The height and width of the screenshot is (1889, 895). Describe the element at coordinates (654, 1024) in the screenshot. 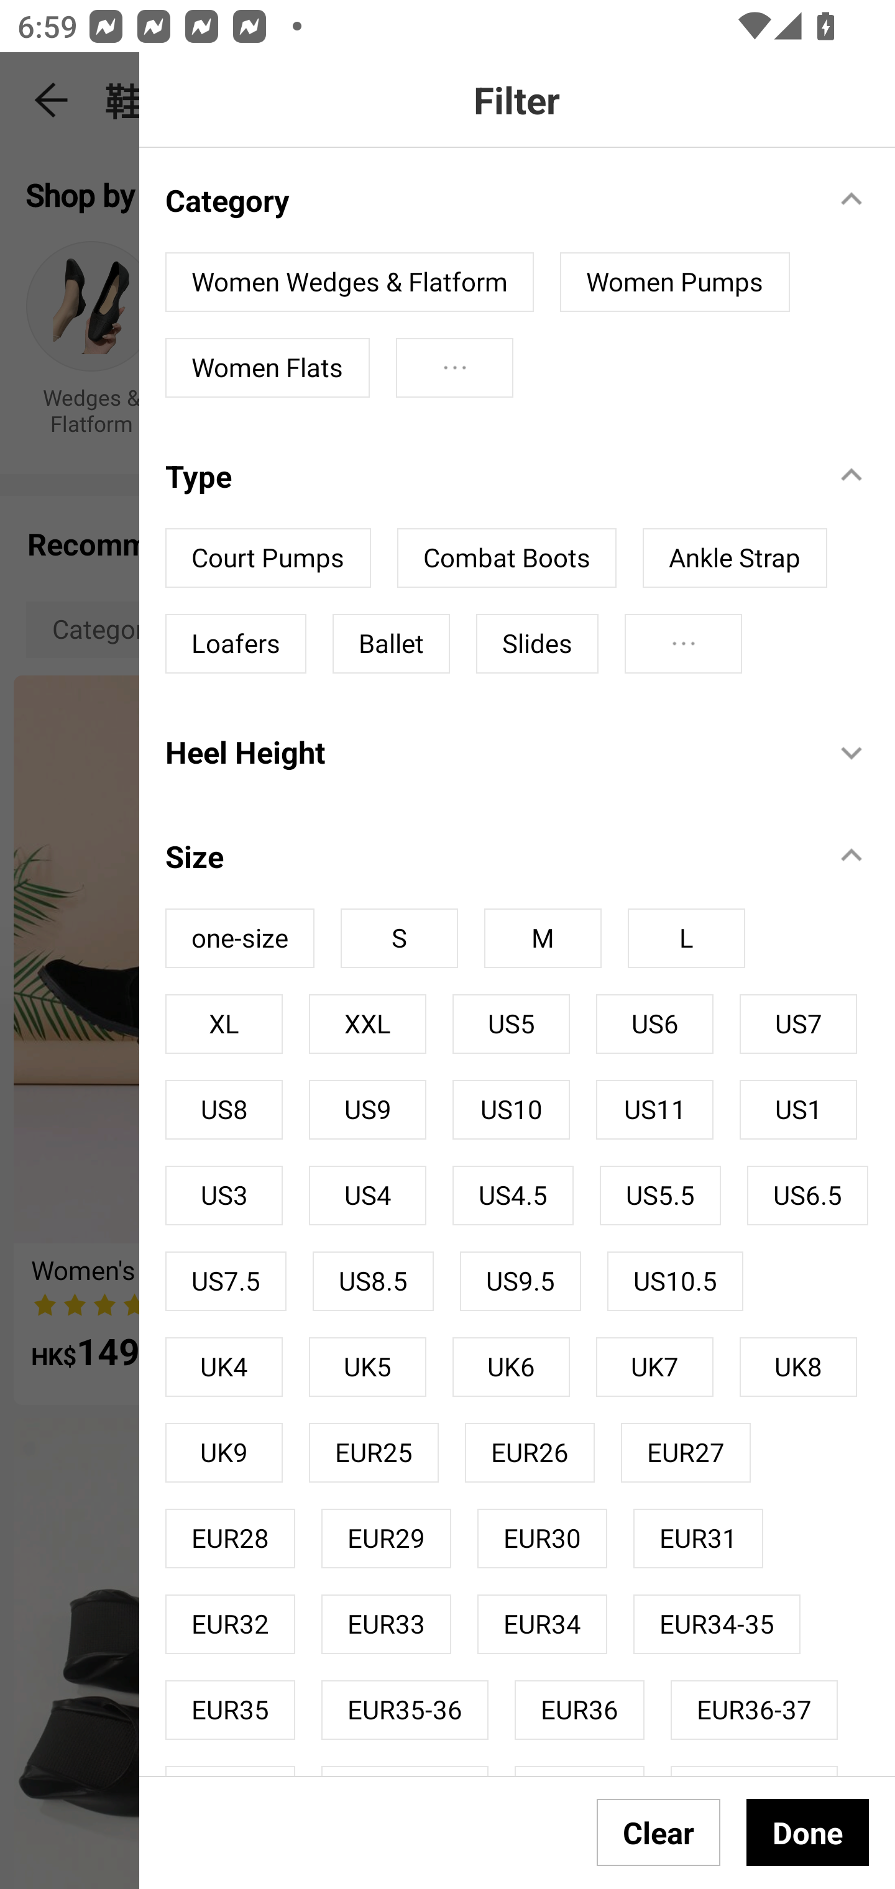

I see `US6` at that location.